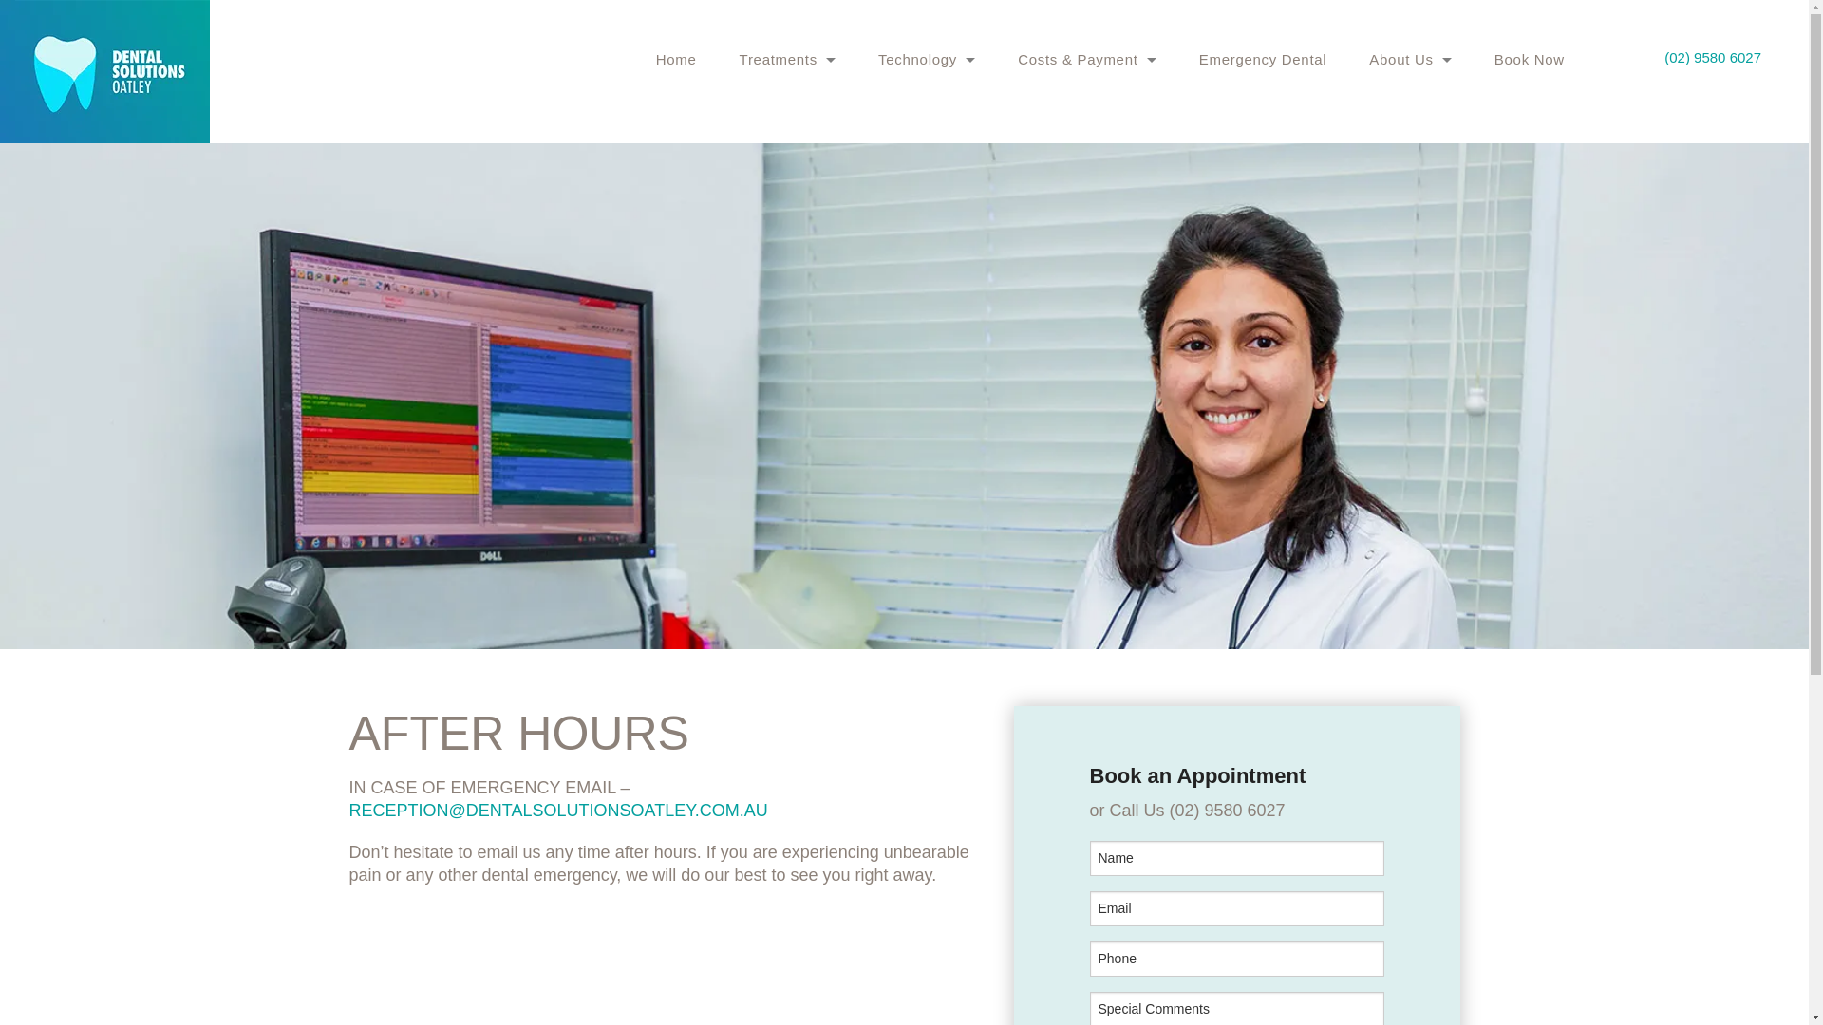 This screenshot has width=1823, height=1025. What do you see at coordinates (788, 235) in the screenshot?
I see `Dental Implants` at bounding box center [788, 235].